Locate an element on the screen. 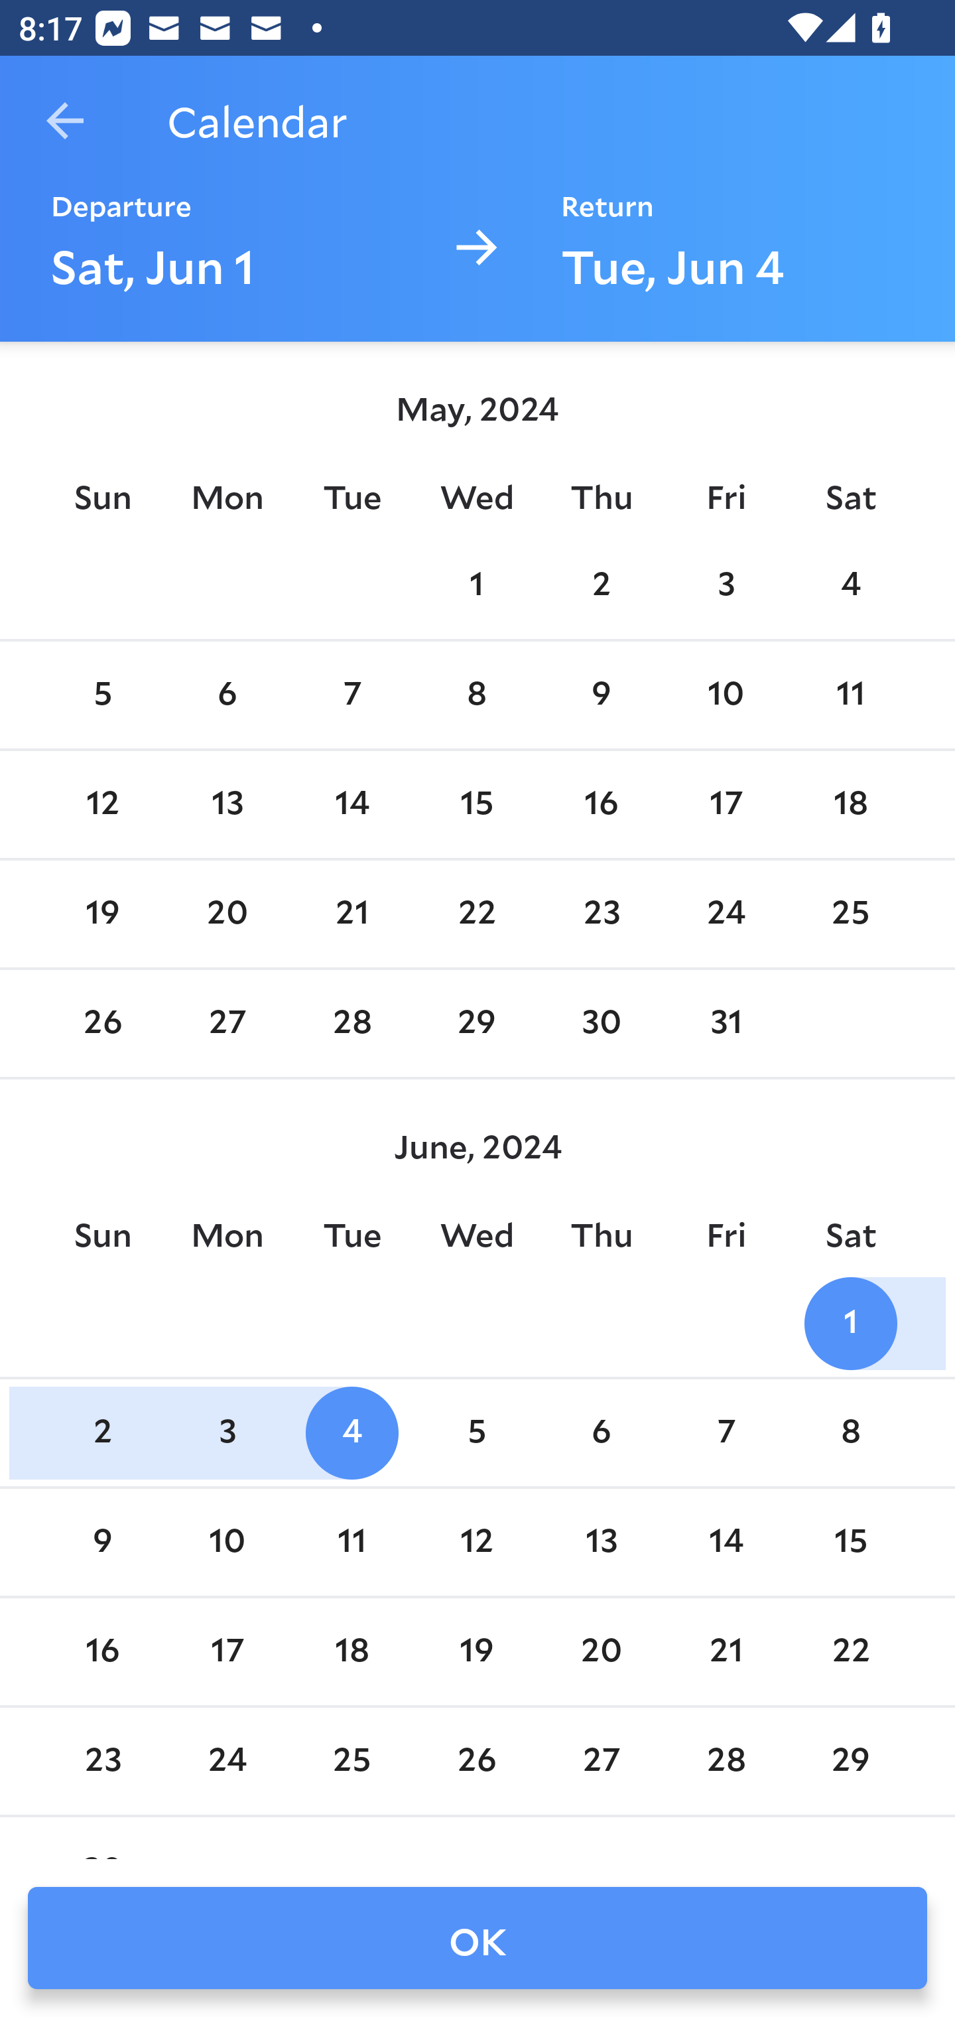 Image resolution: width=955 pixels, height=2017 pixels. 17 is located at coordinates (726, 804).